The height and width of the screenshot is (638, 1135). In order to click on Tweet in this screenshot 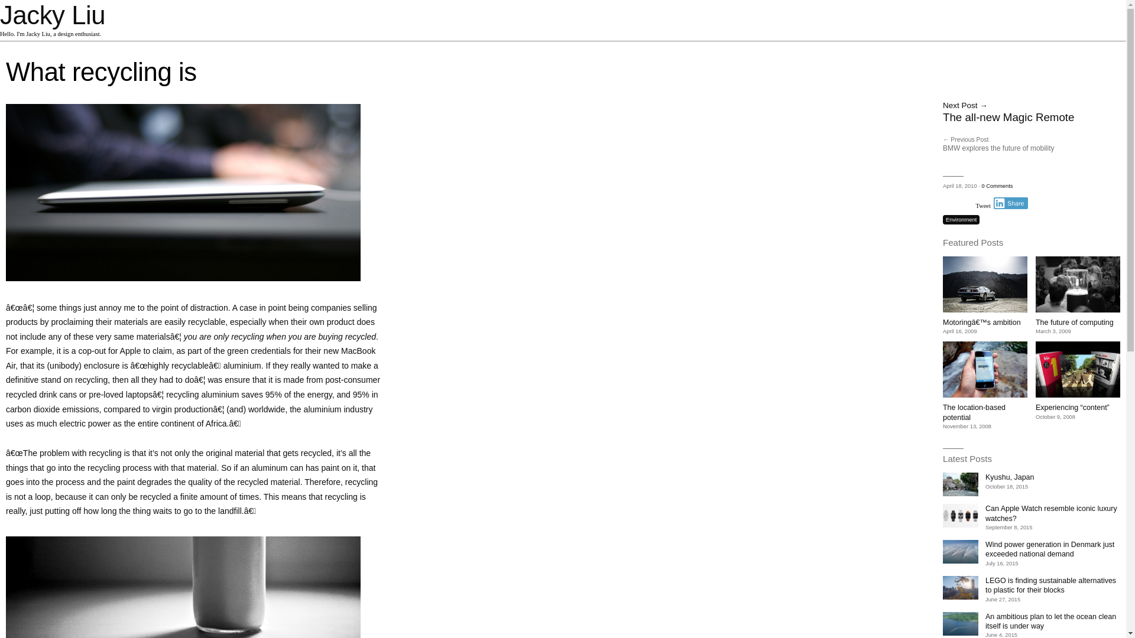, I will do `click(984, 206)`.